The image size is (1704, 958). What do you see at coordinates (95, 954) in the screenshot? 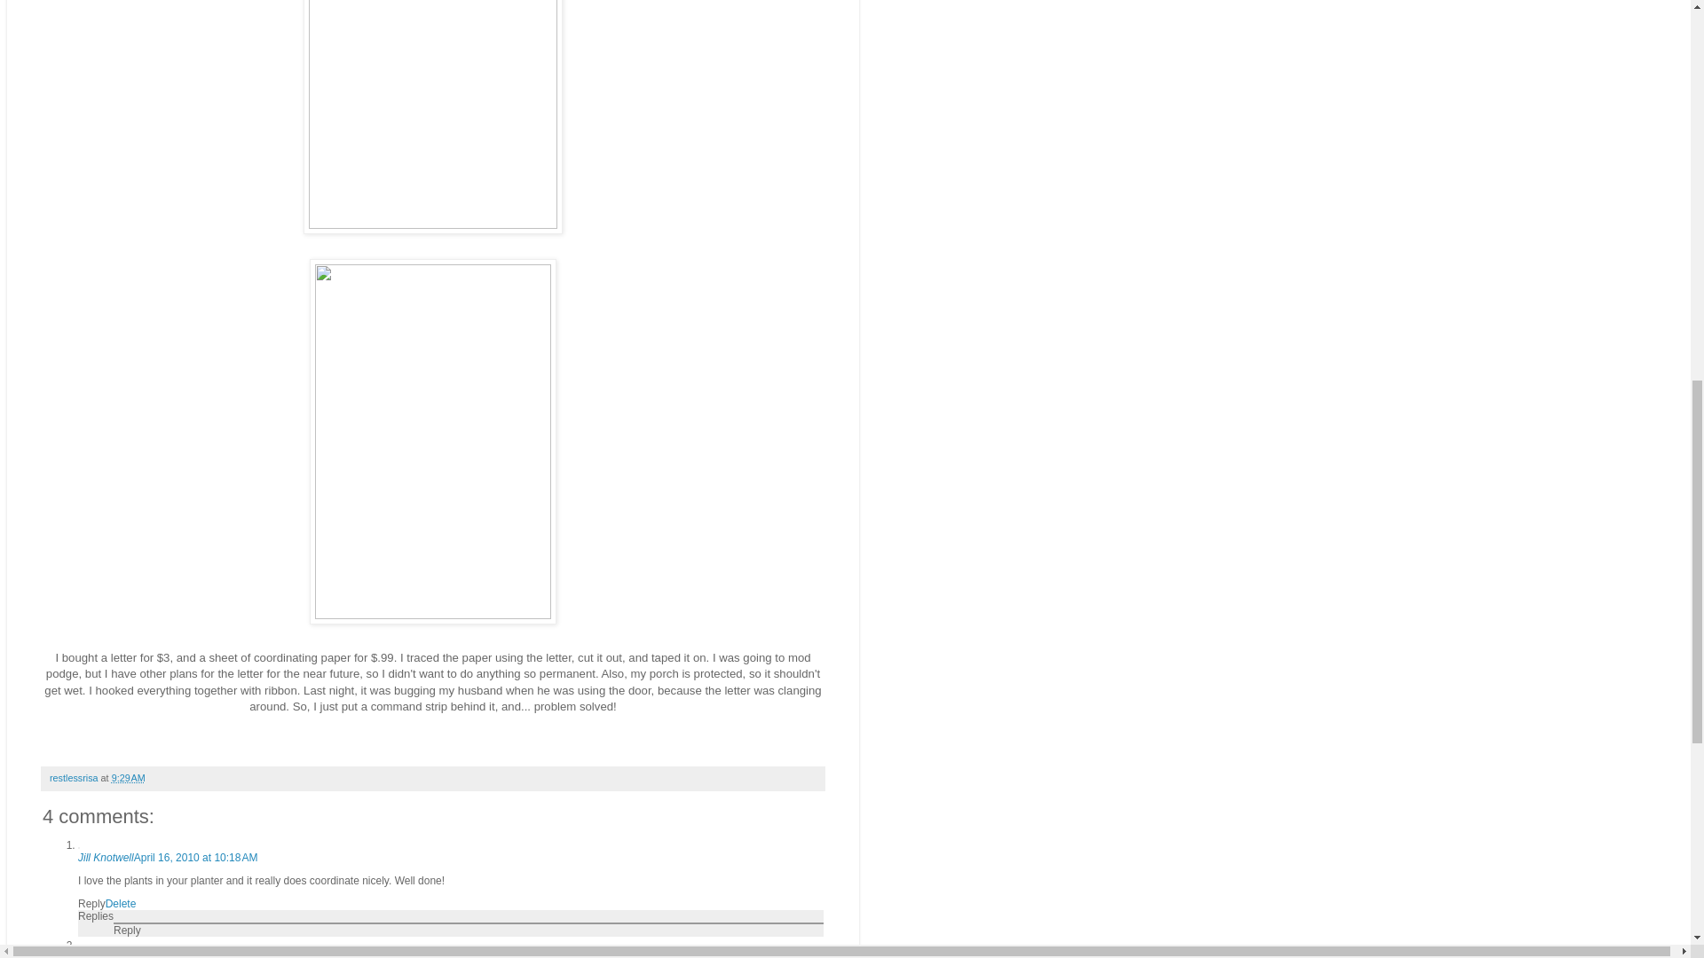
I see `Brooke` at bounding box center [95, 954].